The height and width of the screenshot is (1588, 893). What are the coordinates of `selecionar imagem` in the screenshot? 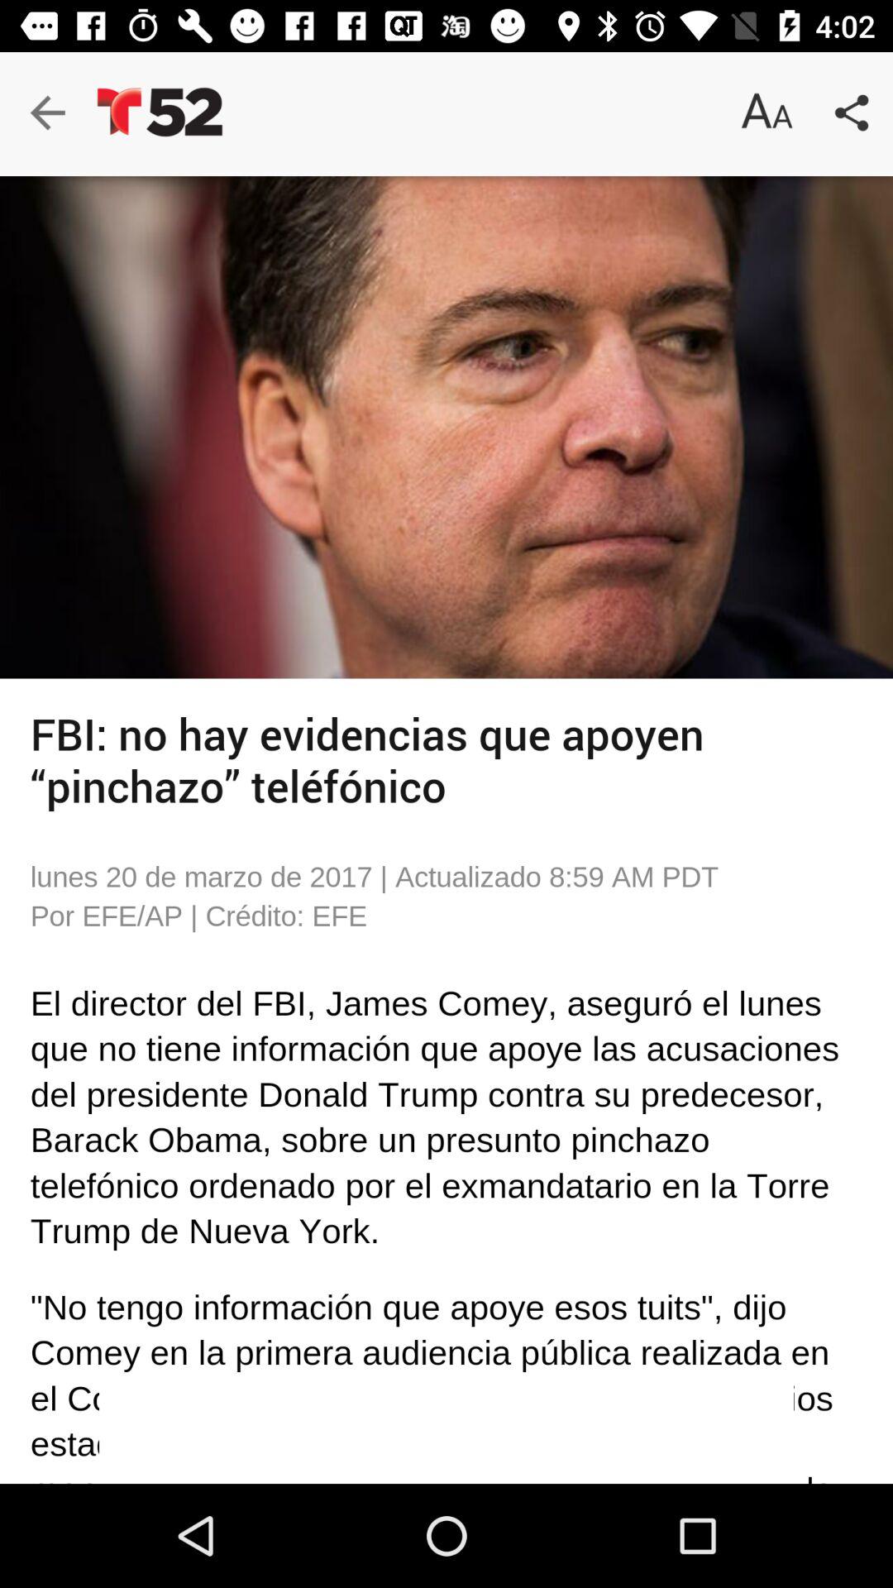 It's located at (446, 427).